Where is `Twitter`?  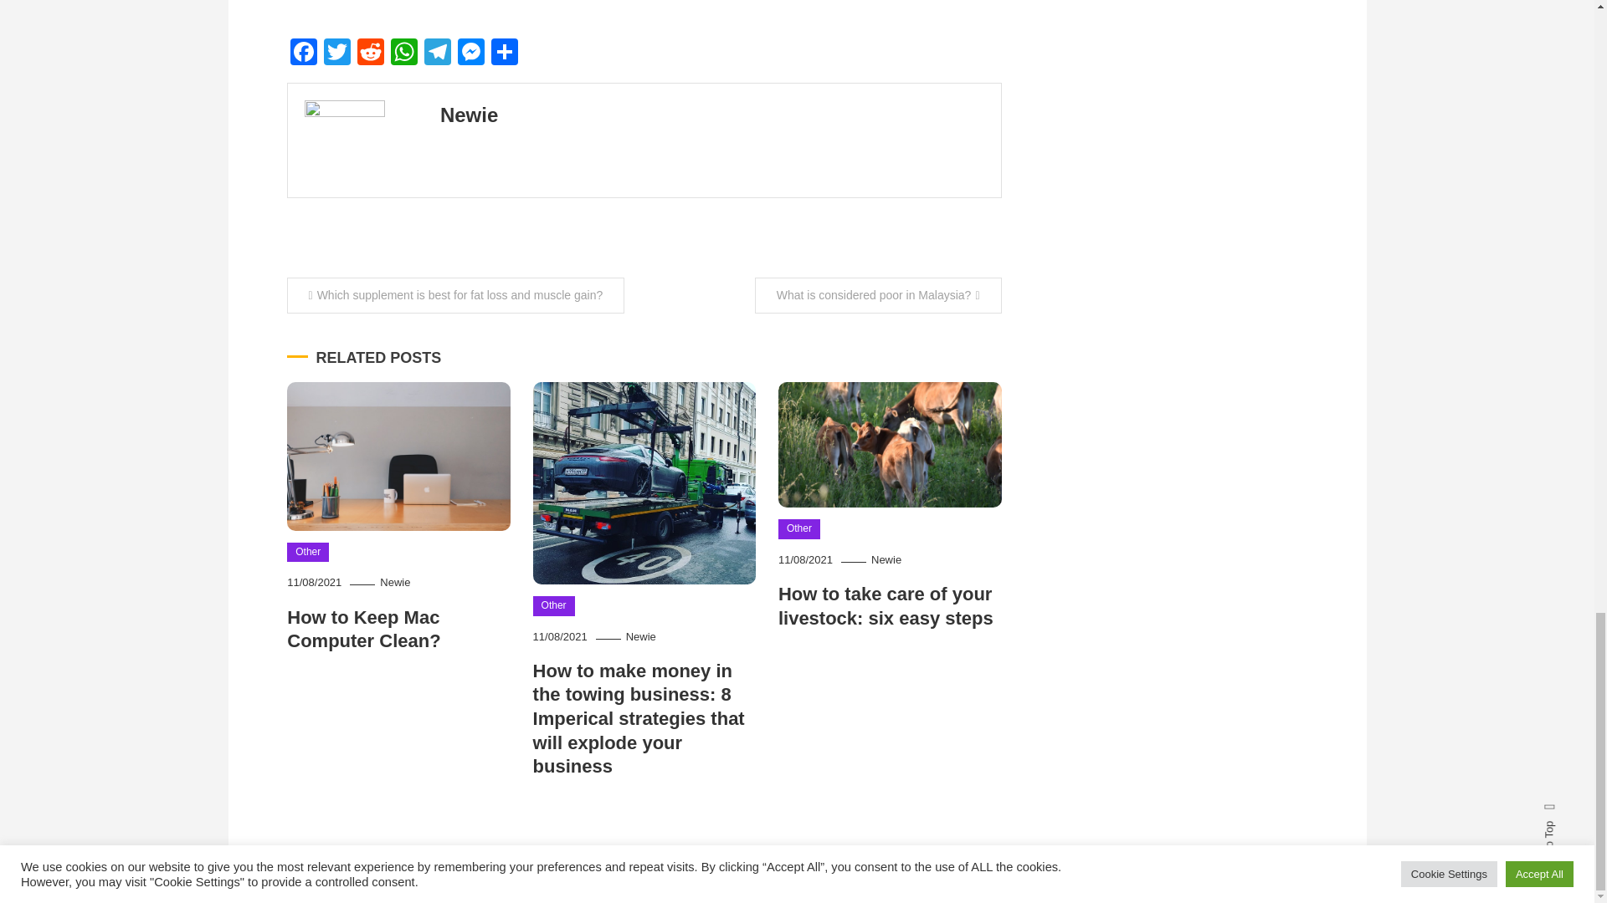
Twitter is located at coordinates (336, 54).